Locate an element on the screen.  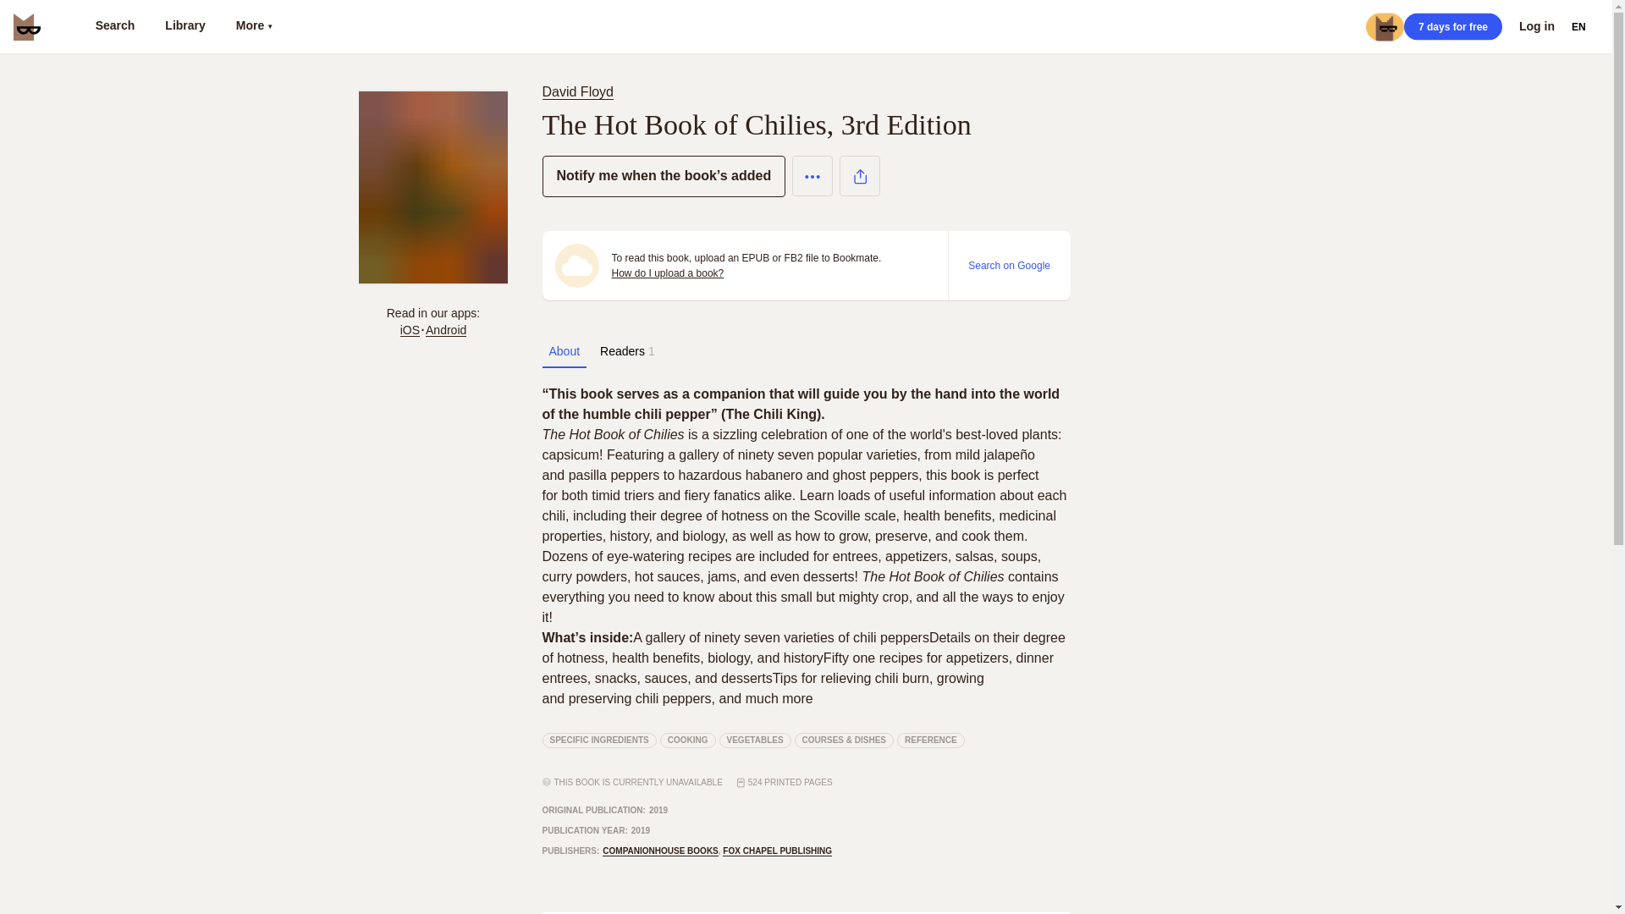
David Floyd is located at coordinates (576, 91).